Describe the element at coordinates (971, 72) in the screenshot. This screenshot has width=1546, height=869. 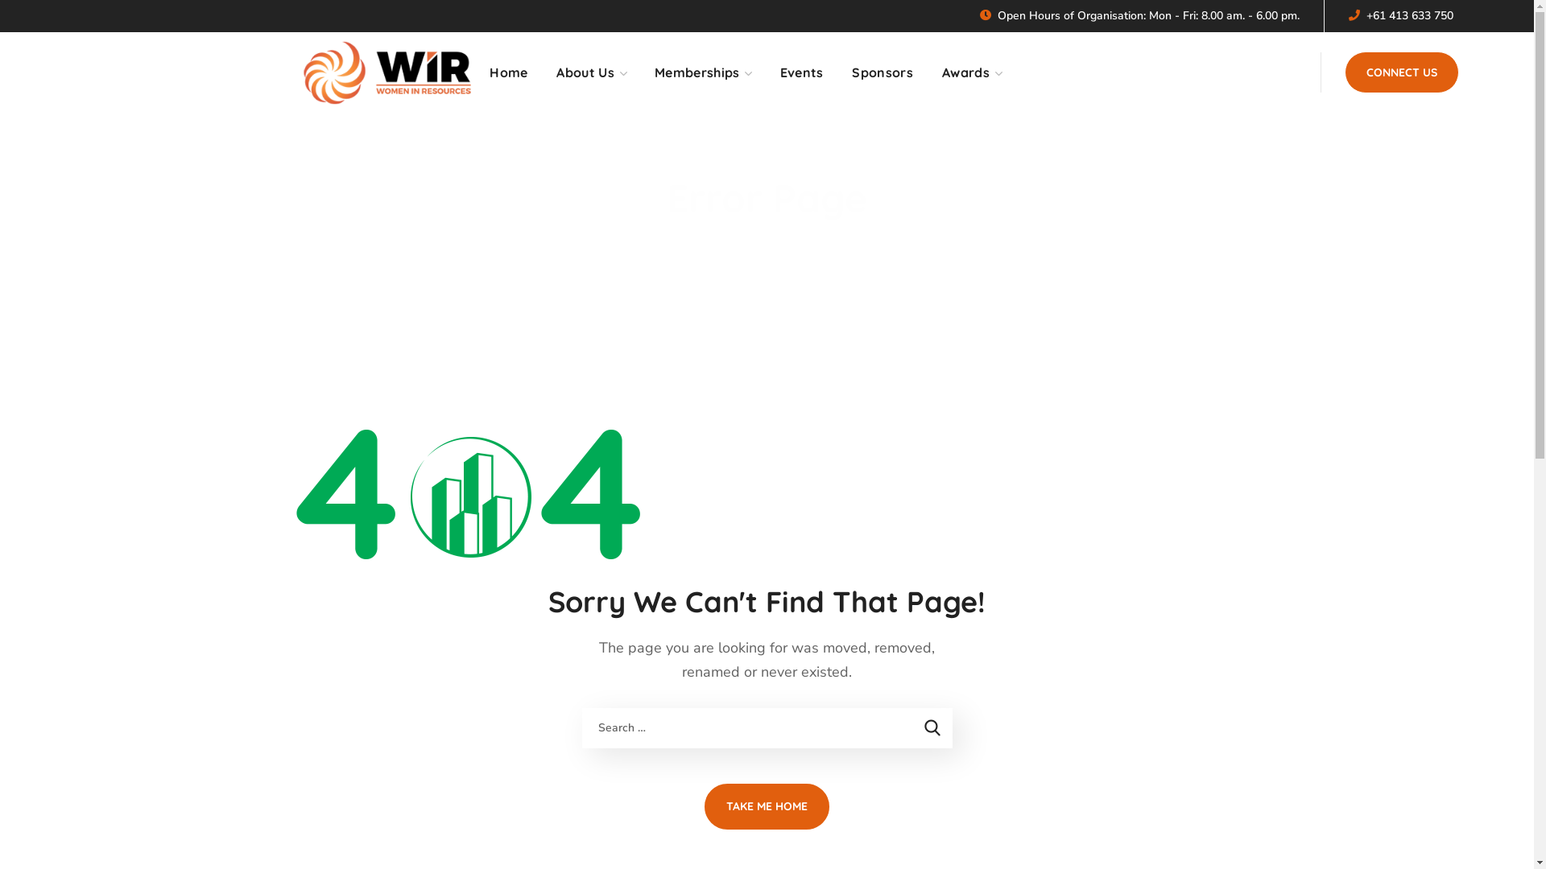
I see `Awards` at that location.